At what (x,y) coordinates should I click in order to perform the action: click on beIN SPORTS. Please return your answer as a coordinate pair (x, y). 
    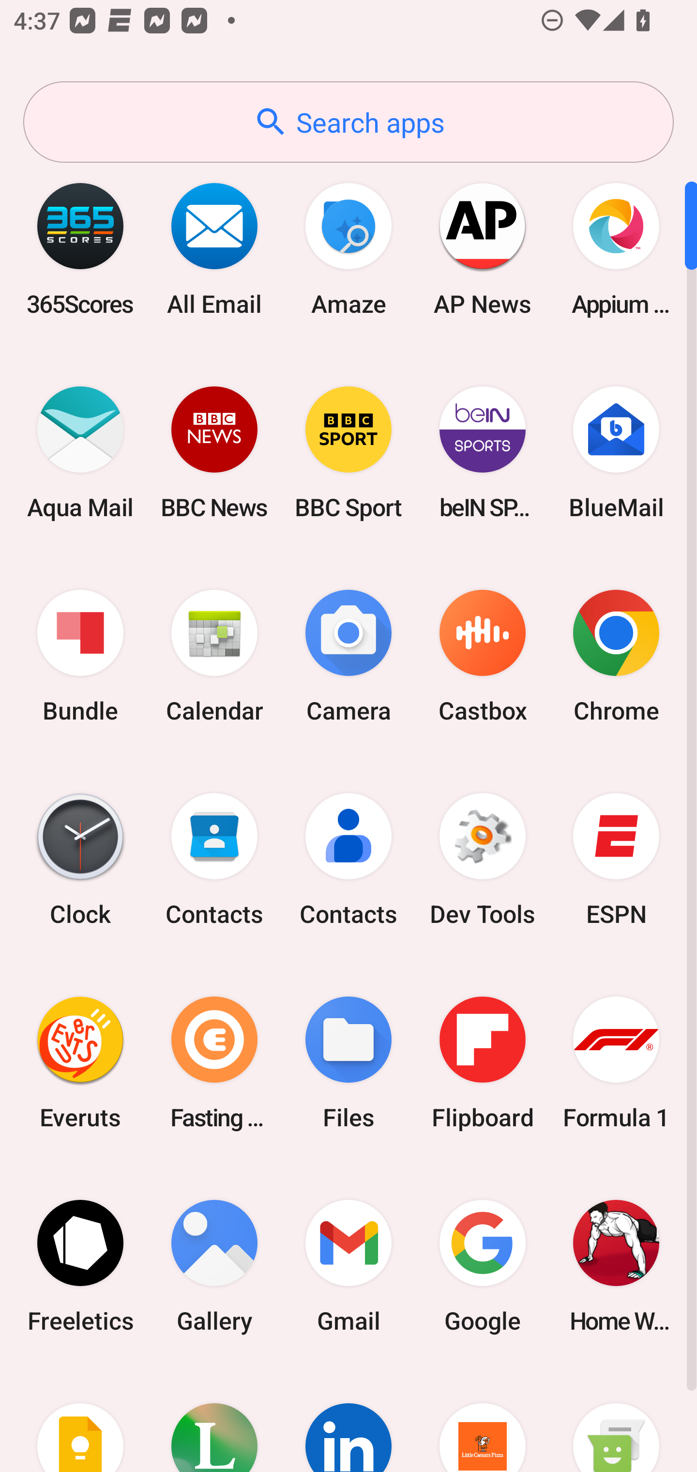
    Looking at the image, I should click on (482, 452).